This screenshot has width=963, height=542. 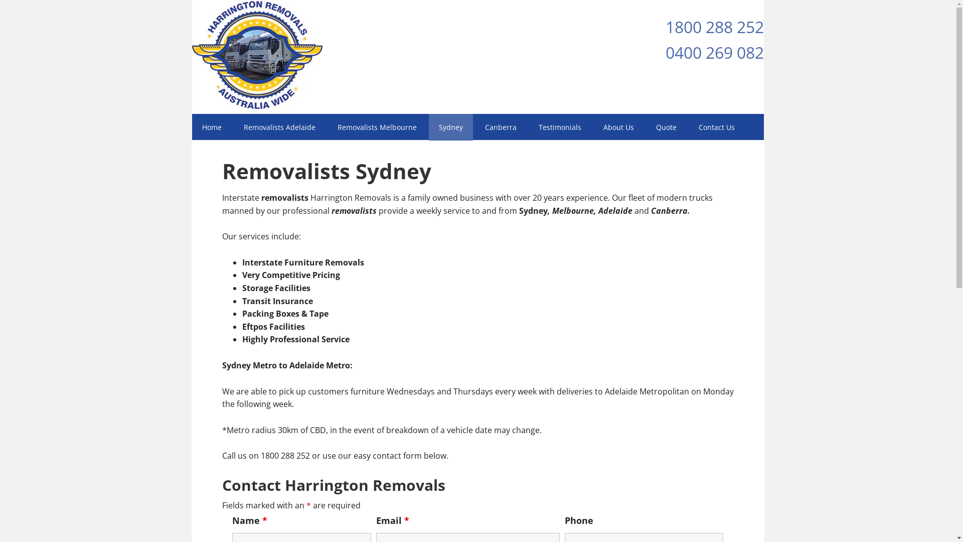 What do you see at coordinates (257, 57) in the screenshot?
I see `Removalists & Furniture Removals Adelaide, Melbourne Sydney` at bounding box center [257, 57].